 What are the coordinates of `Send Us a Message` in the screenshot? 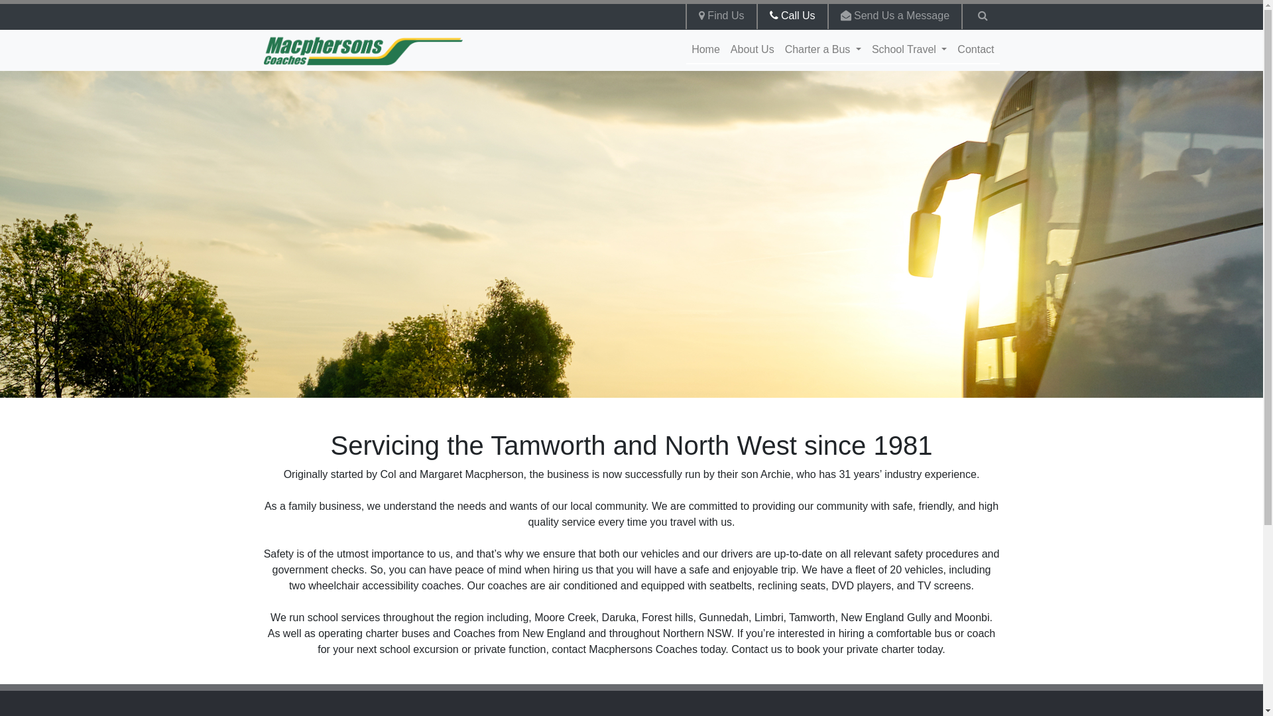 It's located at (895, 16).